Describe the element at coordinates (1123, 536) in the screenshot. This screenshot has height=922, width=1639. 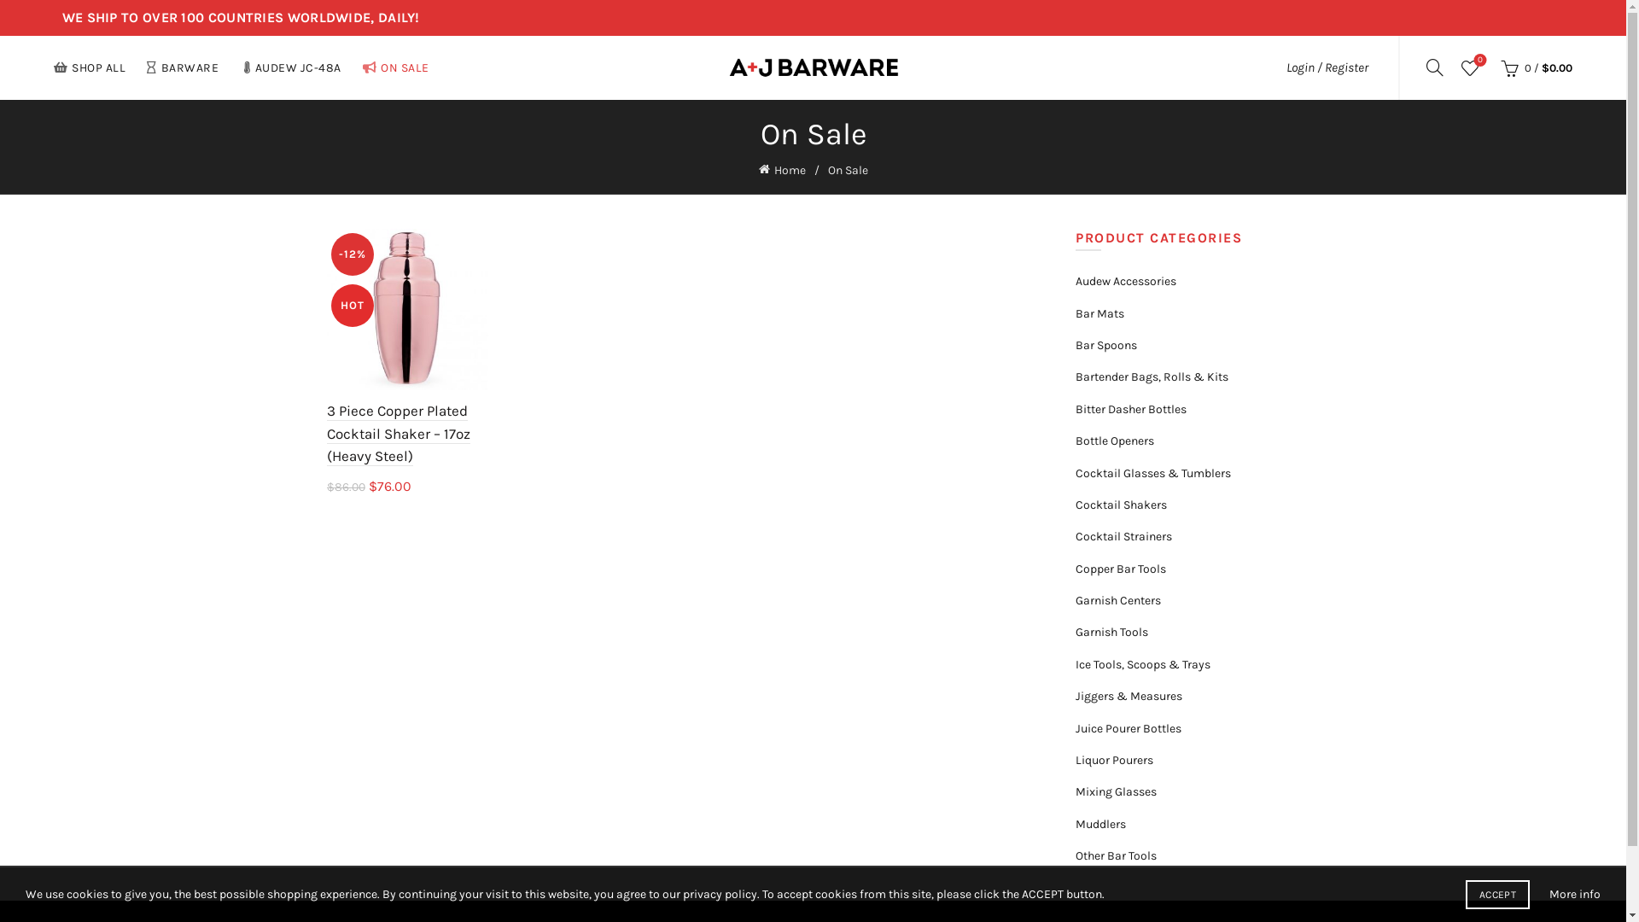
I see `Cocktail Strainers` at that location.